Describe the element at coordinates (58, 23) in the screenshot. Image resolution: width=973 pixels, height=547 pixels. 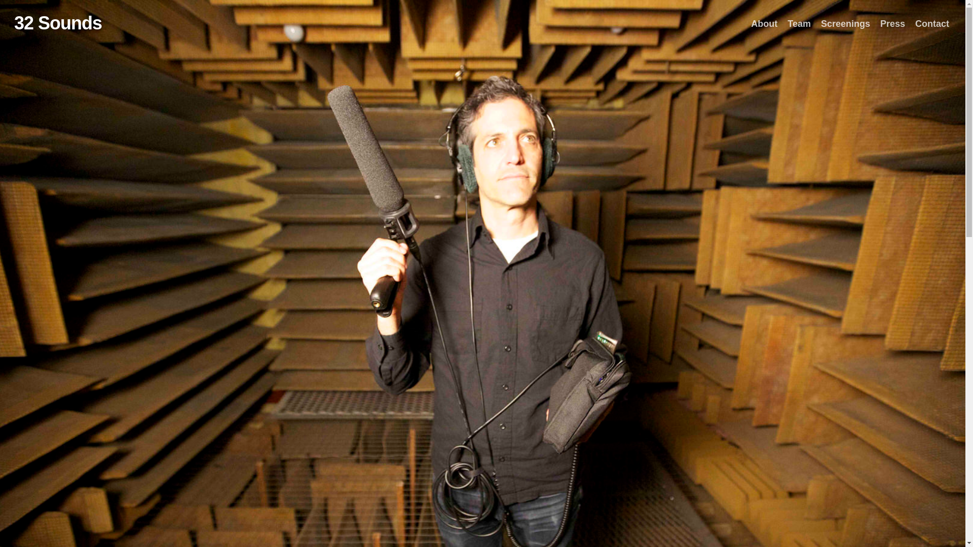
I see `32 Sounds` at that location.